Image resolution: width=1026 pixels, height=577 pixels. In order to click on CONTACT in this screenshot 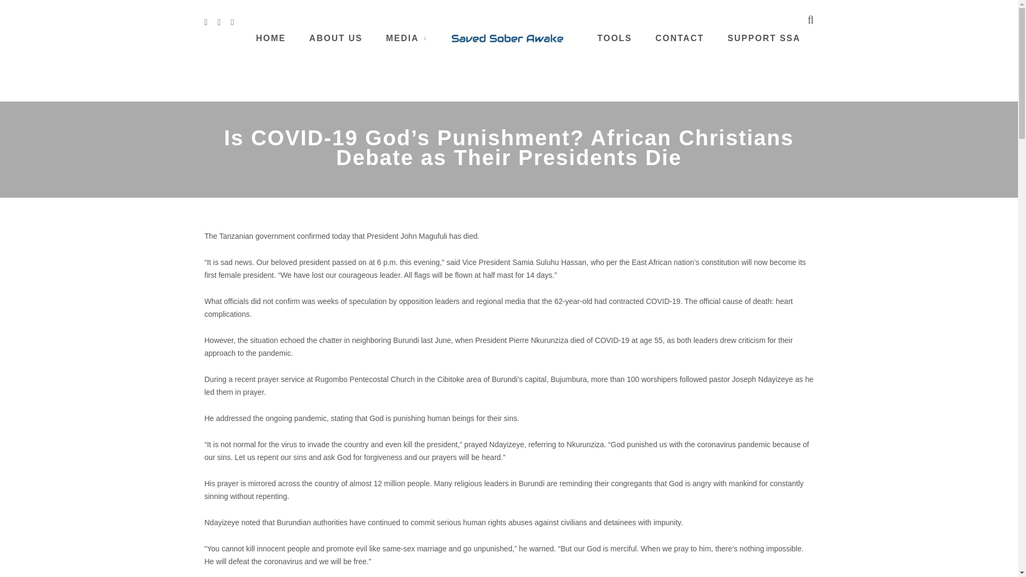, I will do `click(680, 37)`.